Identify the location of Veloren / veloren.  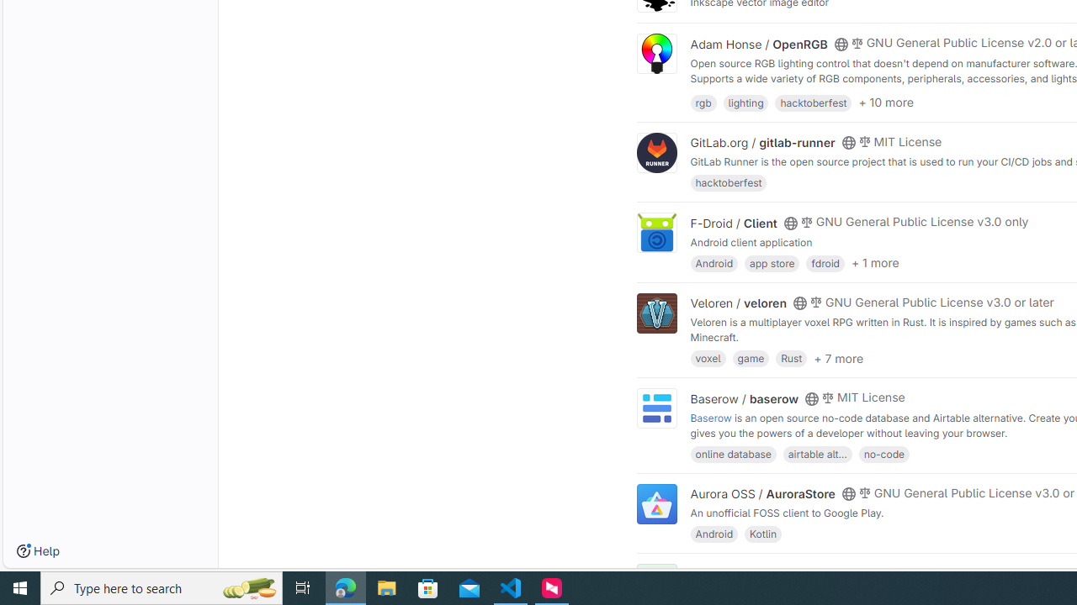
(739, 303).